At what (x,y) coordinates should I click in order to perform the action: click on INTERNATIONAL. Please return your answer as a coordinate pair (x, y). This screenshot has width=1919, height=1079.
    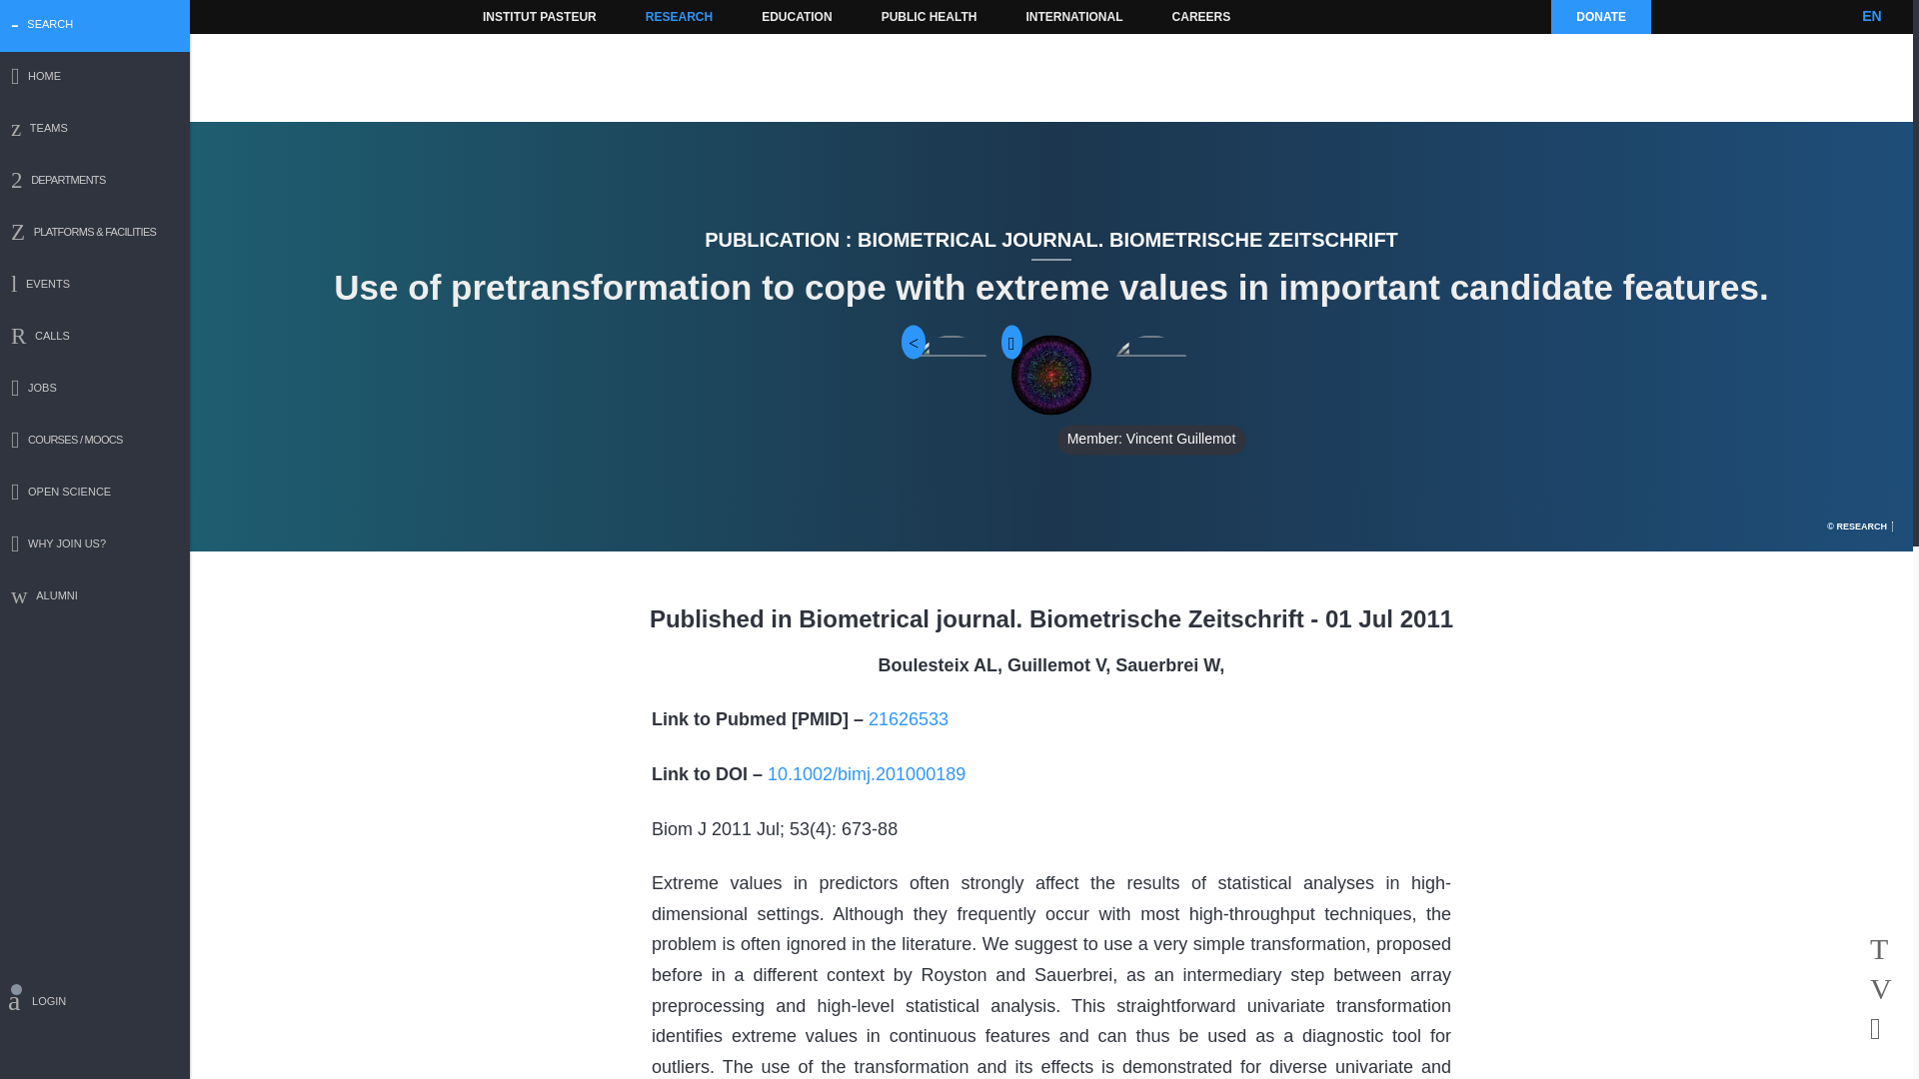
    Looking at the image, I should click on (1073, 16).